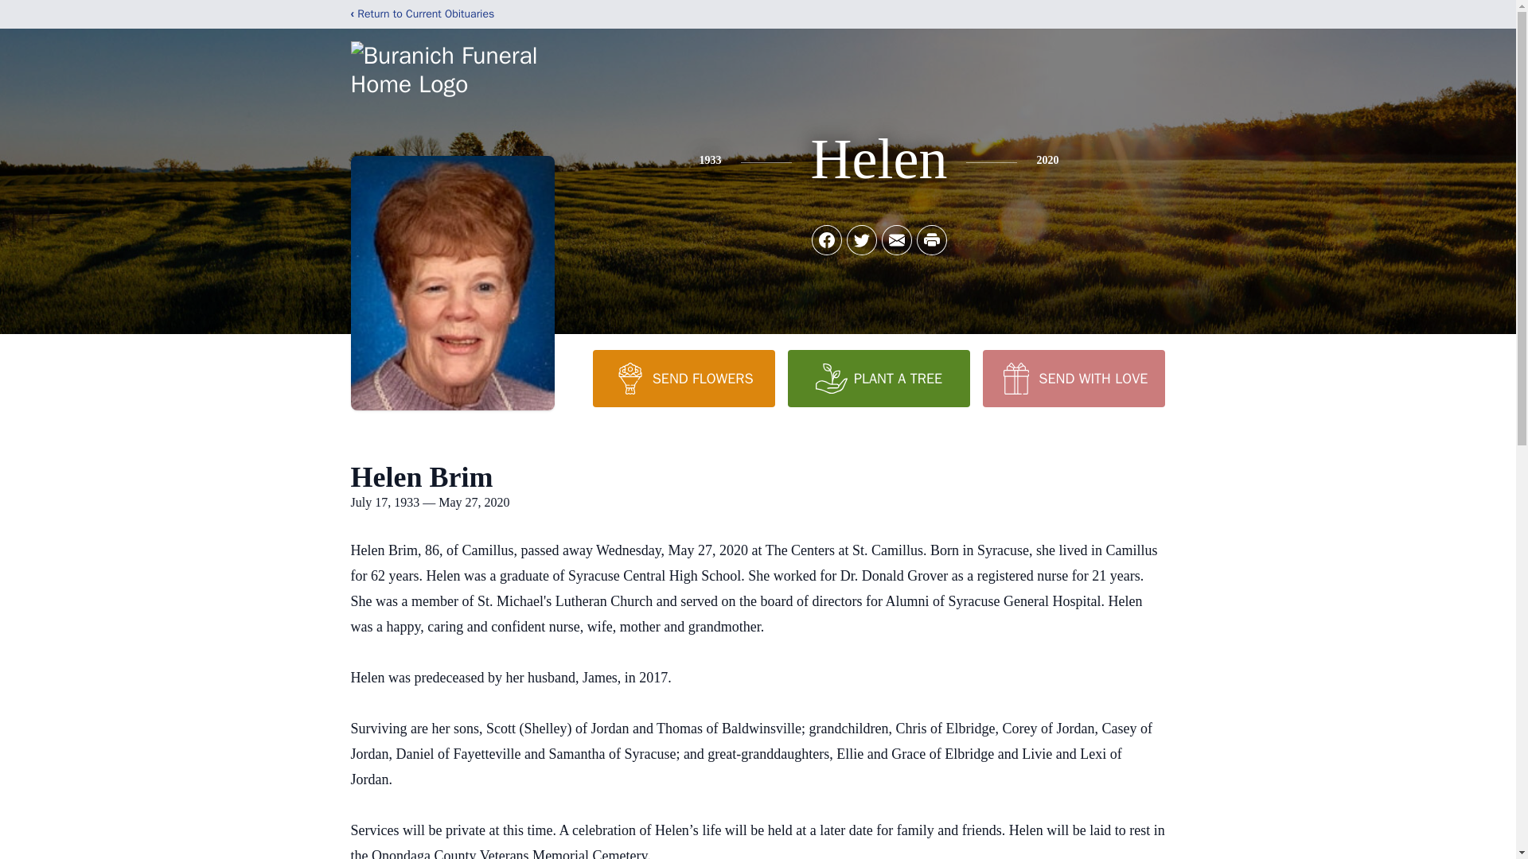 This screenshot has height=859, width=1528. I want to click on SEND FLOWERS, so click(683, 378).